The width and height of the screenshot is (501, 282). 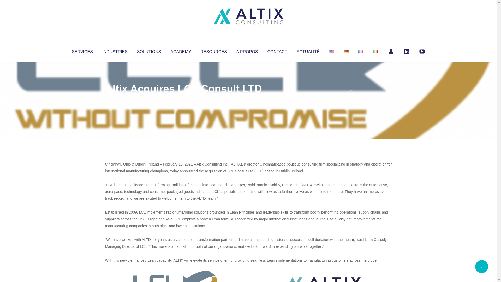 What do you see at coordinates (182, 99) in the screenshot?
I see `Uncategorized` at bounding box center [182, 99].